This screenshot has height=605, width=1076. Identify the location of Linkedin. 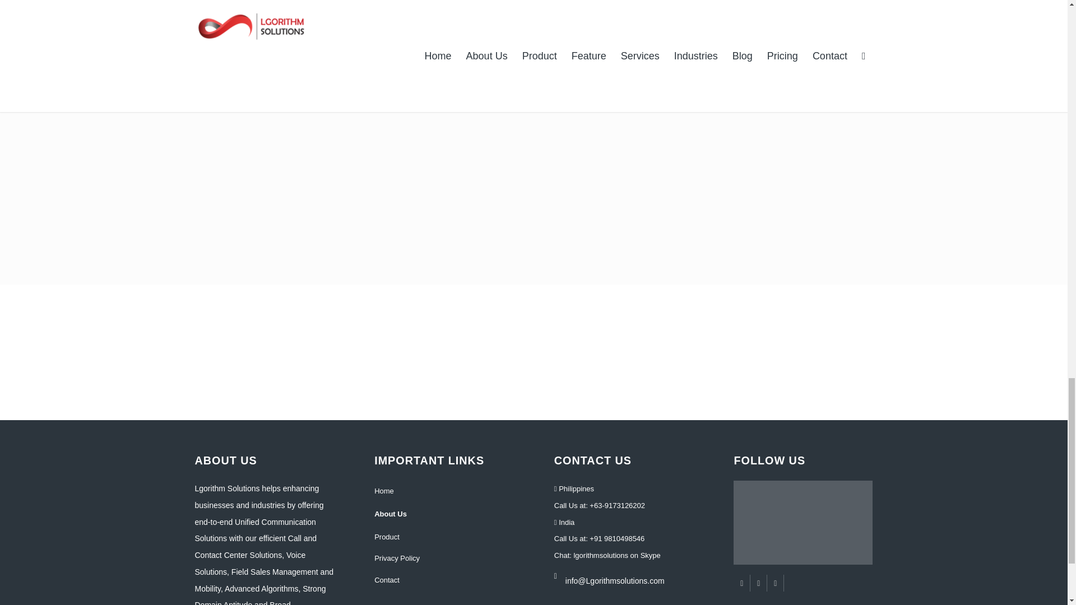
(774, 583).